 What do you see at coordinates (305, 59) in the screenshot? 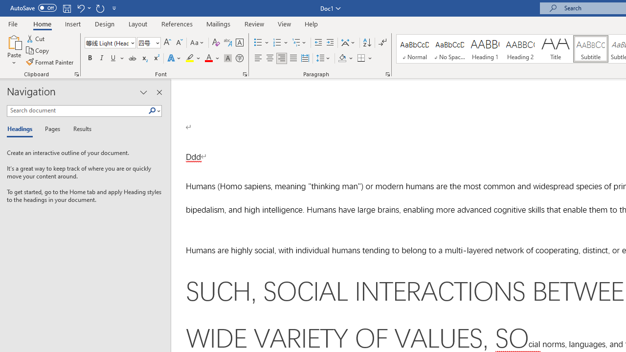
I see `Distributed` at bounding box center [305, 59].